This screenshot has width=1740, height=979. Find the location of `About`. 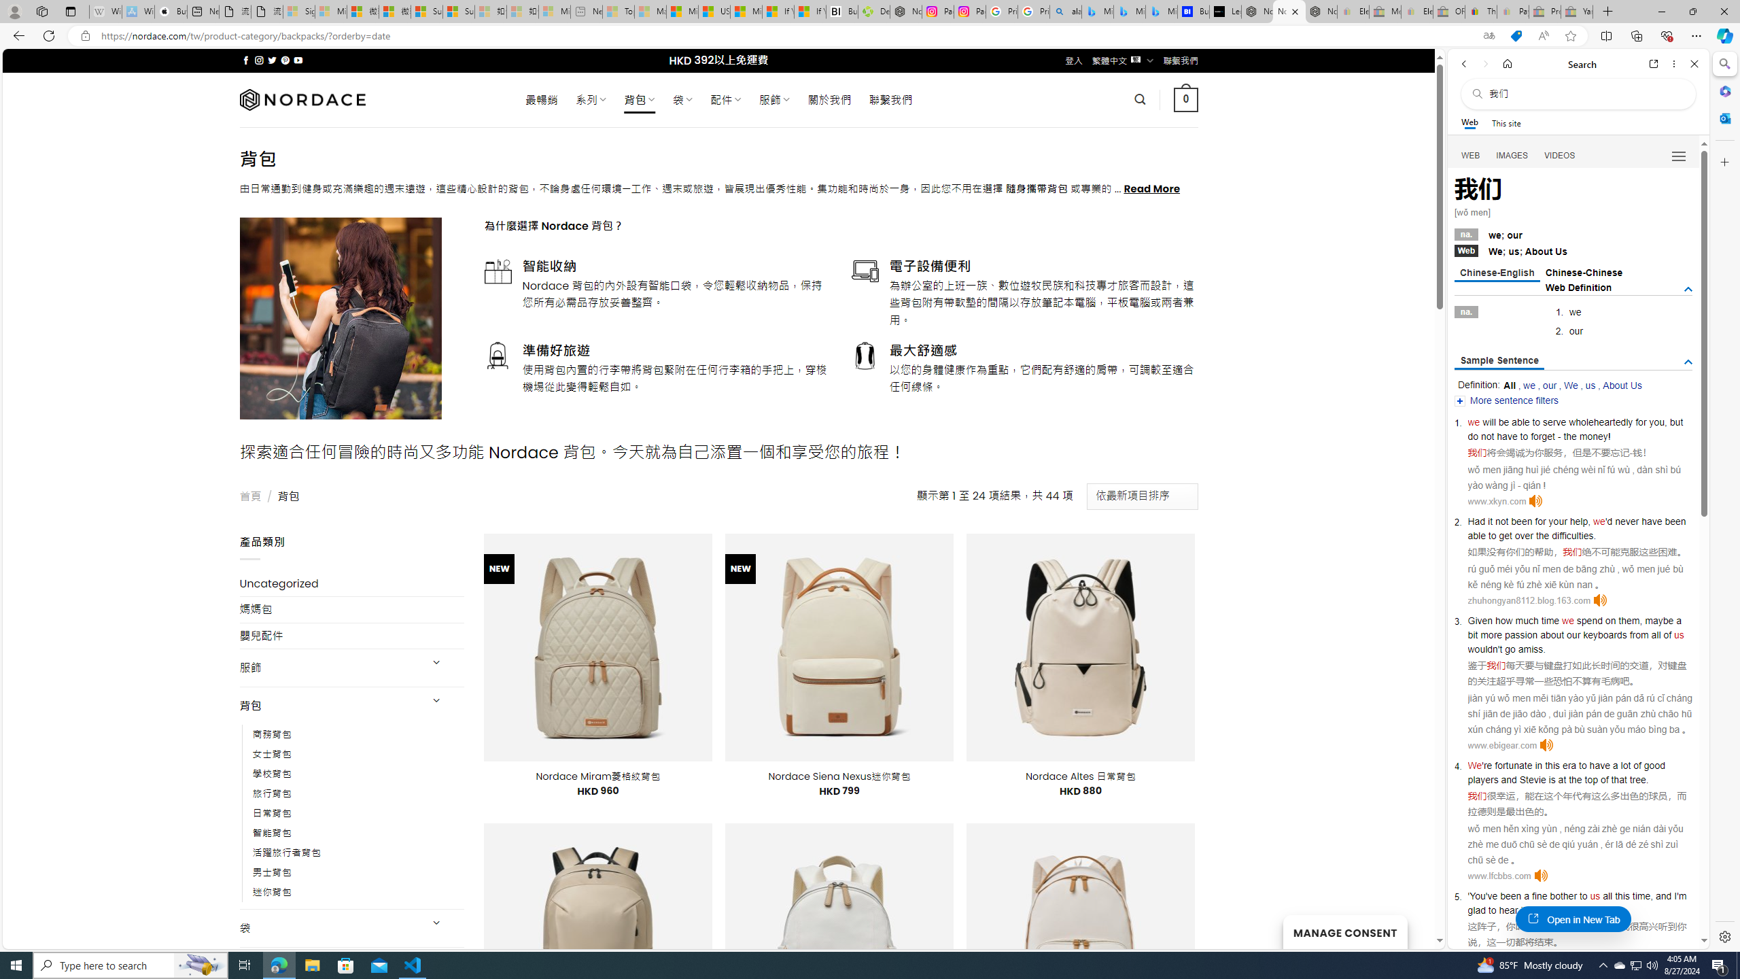

About is located at coordinates (1539, 251).